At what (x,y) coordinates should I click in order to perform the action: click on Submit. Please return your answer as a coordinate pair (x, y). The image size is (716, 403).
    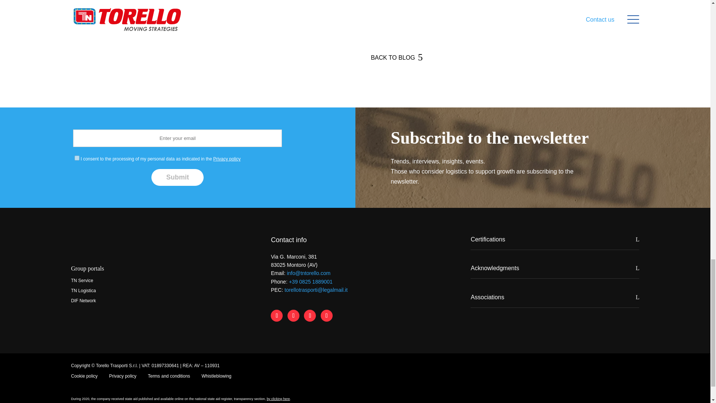
    Looking at the image, I should click on (177, 177).